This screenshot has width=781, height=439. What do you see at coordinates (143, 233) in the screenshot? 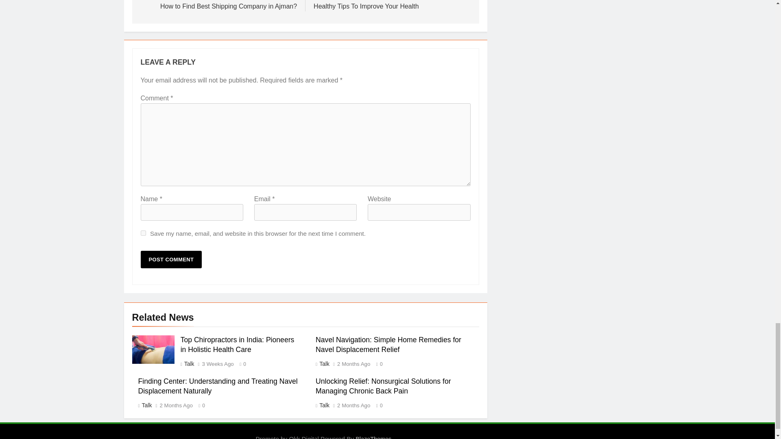
I see `yes` at bounding box center [143, 233].